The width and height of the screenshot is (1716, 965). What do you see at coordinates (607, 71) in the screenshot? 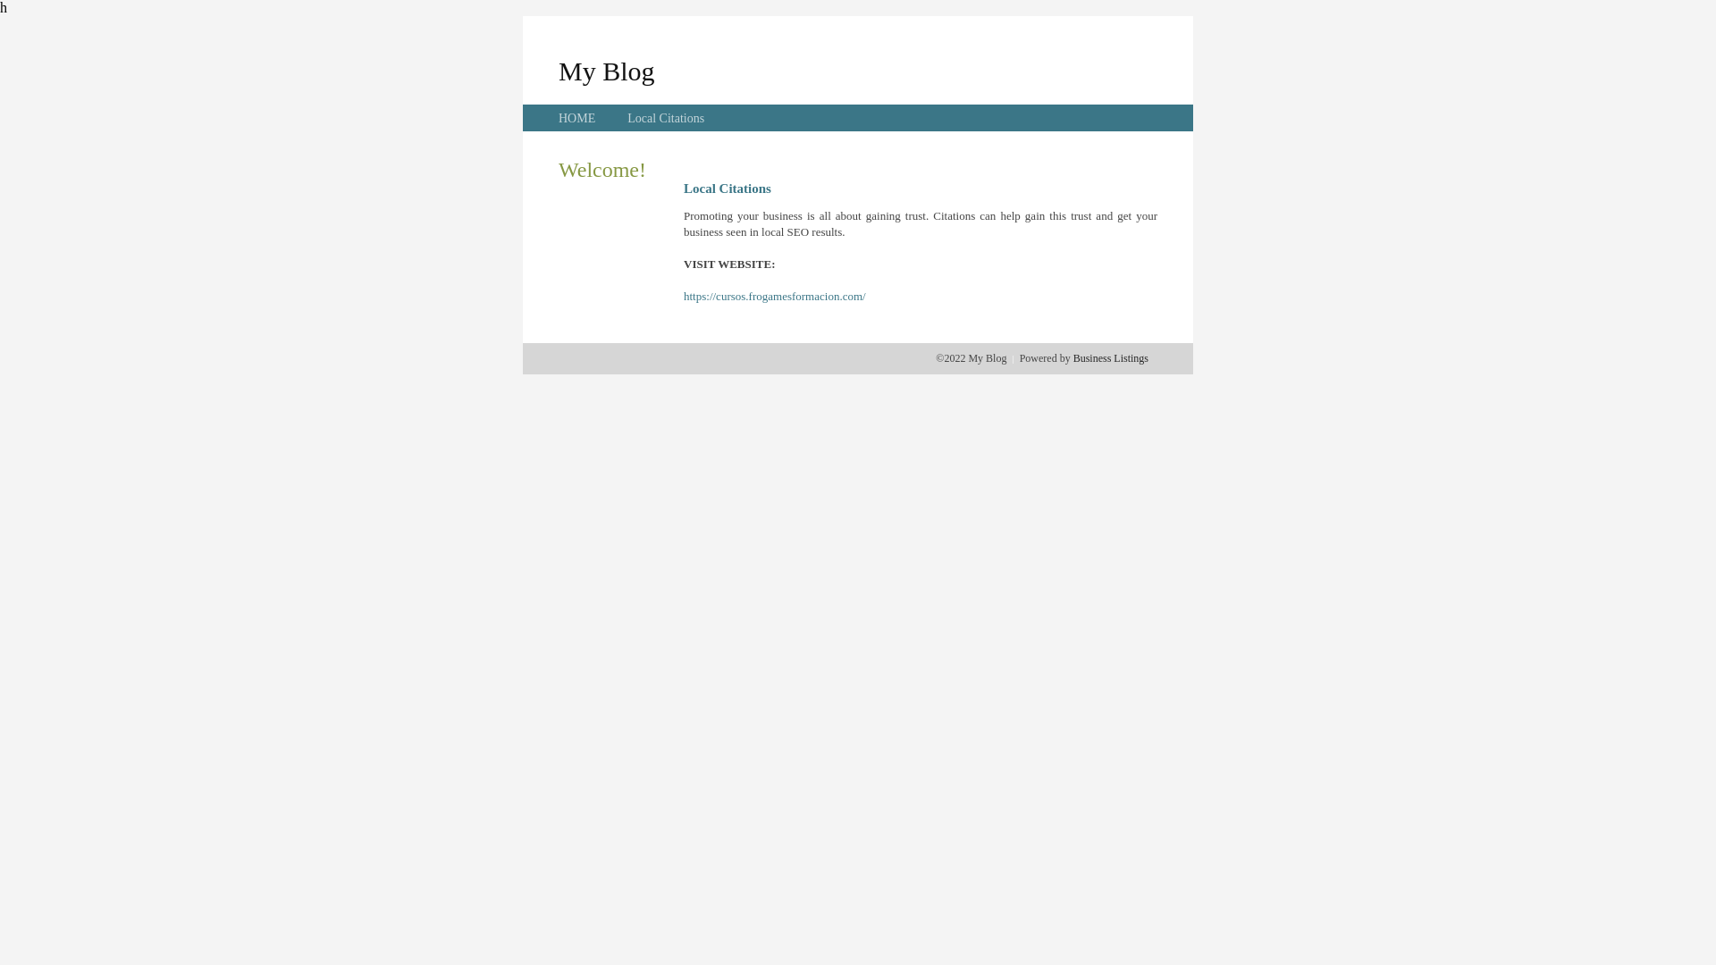
I see `My Blog` at bounding box center [607, 71].